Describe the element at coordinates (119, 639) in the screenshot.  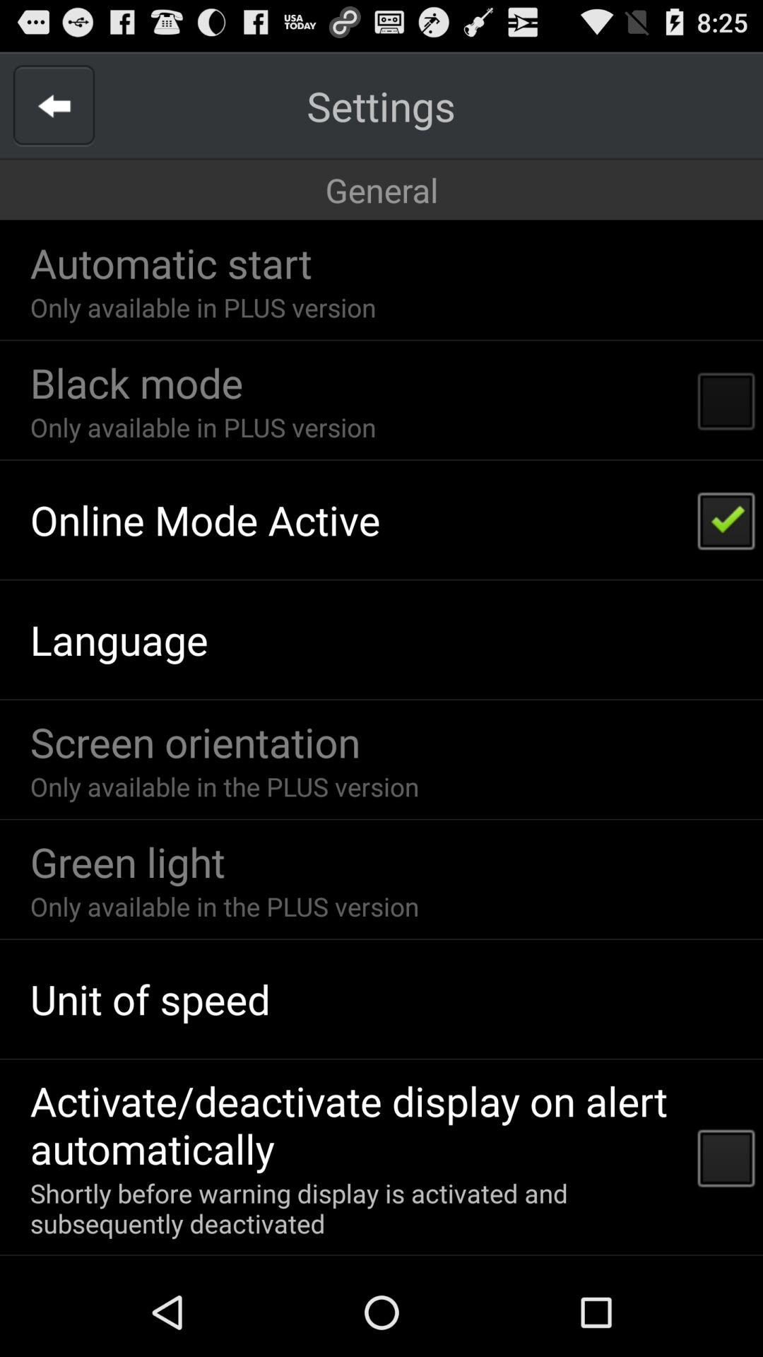
I see `scroll to language item` at that location.